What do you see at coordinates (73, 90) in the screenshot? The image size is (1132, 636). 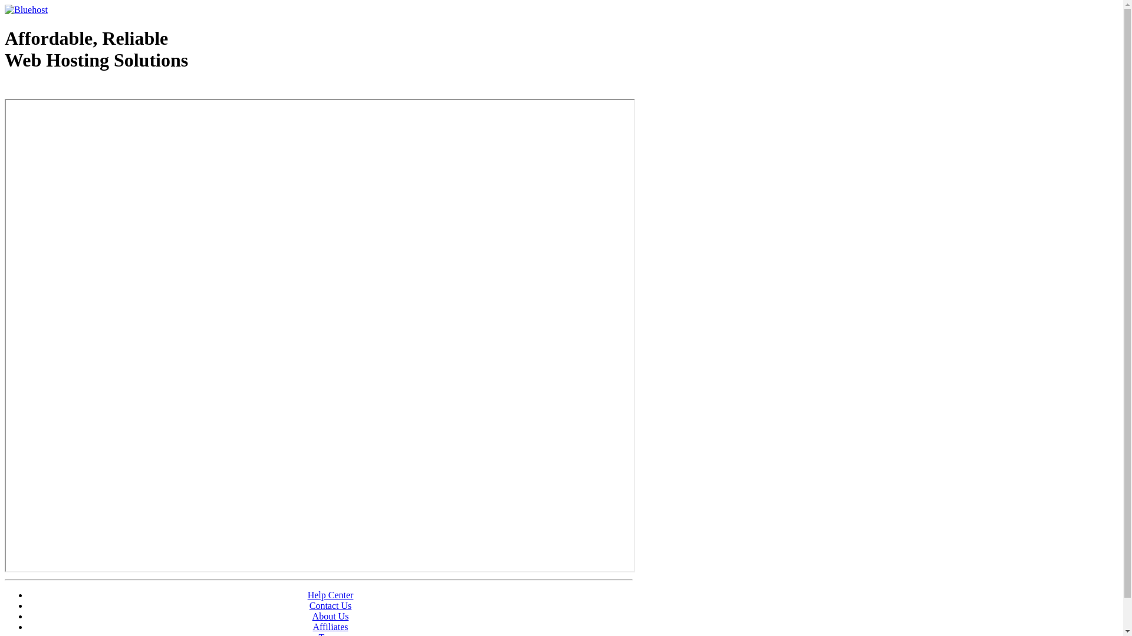 I see `Web Hosting - courtesy of www.bluehost.com` at bounding box center [73, 90].